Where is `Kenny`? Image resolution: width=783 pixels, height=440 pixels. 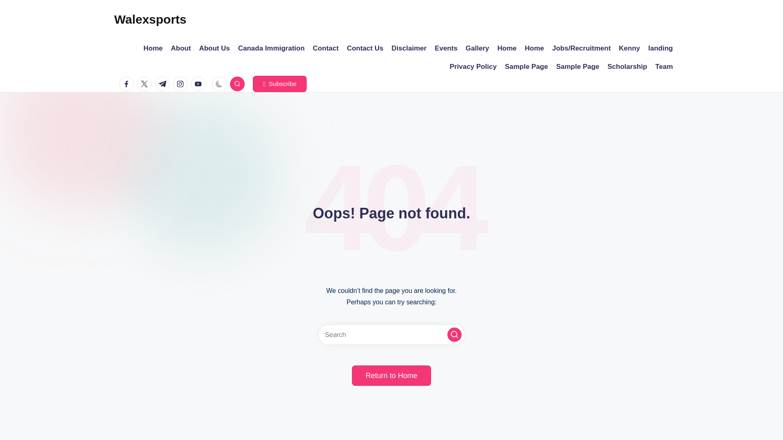
Kenny is located at coordinates (630, 48).